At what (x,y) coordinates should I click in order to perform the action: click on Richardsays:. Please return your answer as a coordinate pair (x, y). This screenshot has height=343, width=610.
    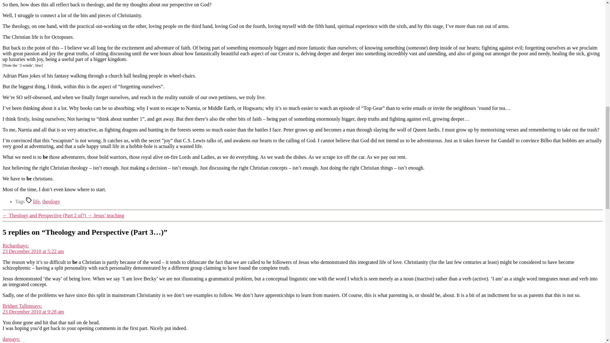
    Looking at the image, I should click on (15, 245).